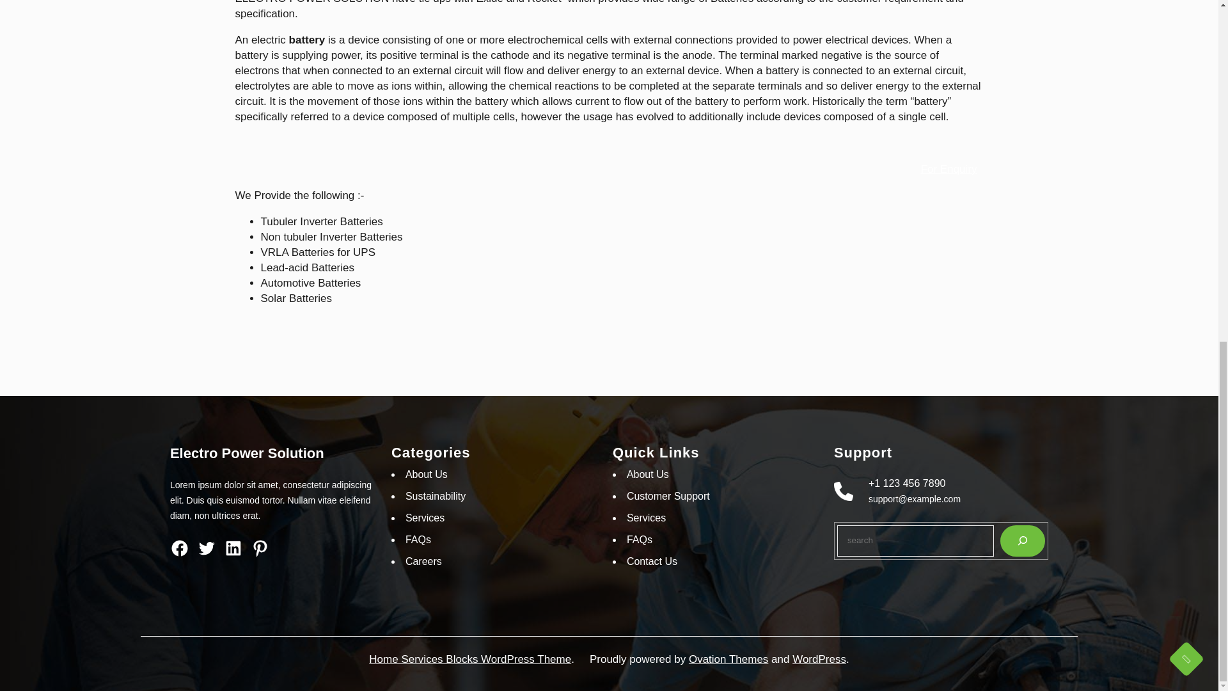  I want to click on FAQs, so click(418, 539).